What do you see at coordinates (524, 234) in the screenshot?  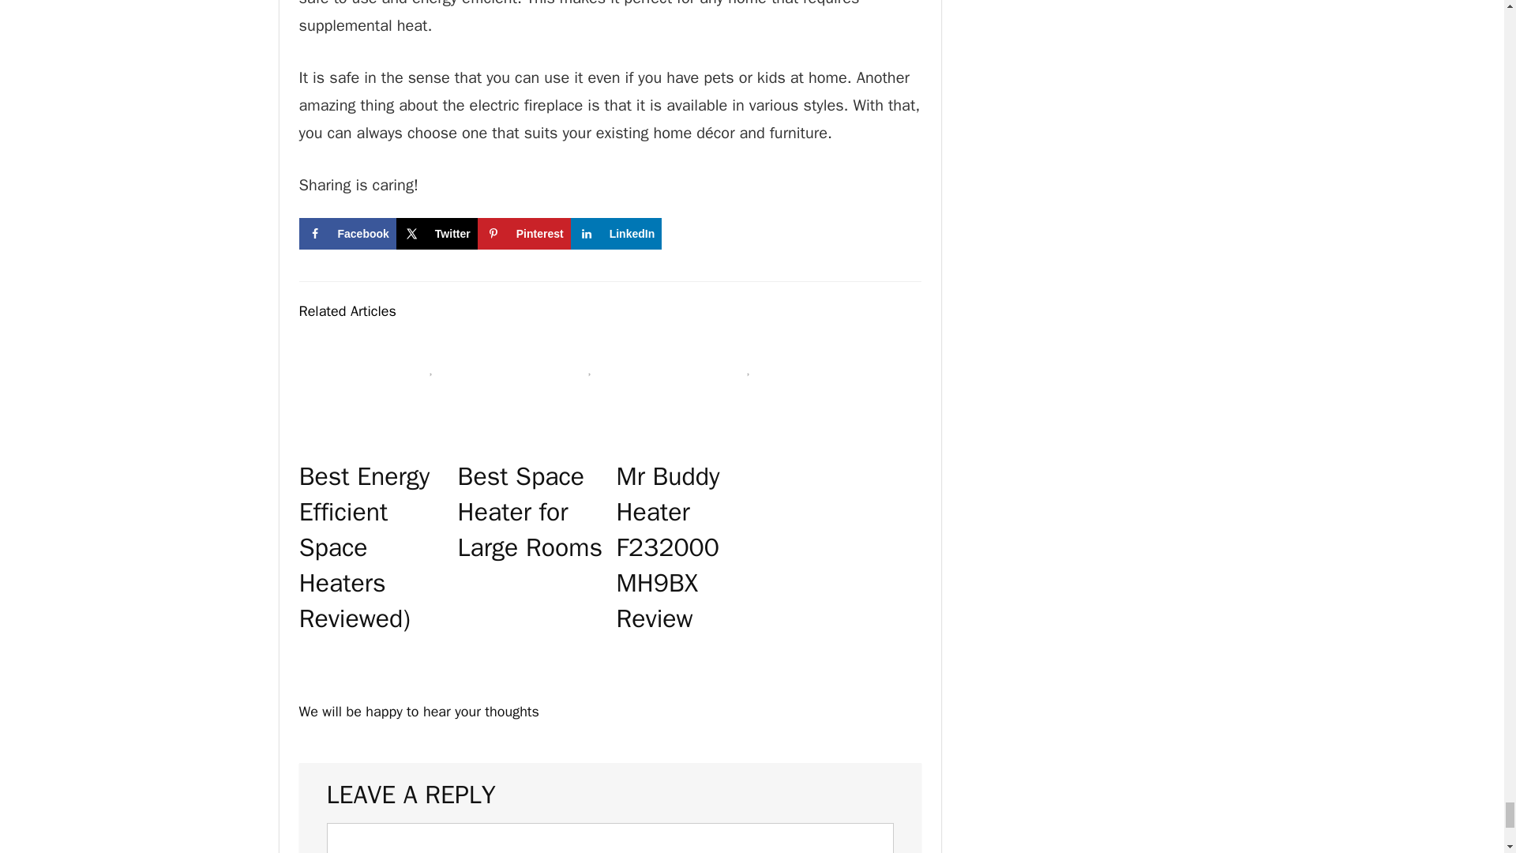 I see `Save to Pinterest` at bounding box center [524, 234].